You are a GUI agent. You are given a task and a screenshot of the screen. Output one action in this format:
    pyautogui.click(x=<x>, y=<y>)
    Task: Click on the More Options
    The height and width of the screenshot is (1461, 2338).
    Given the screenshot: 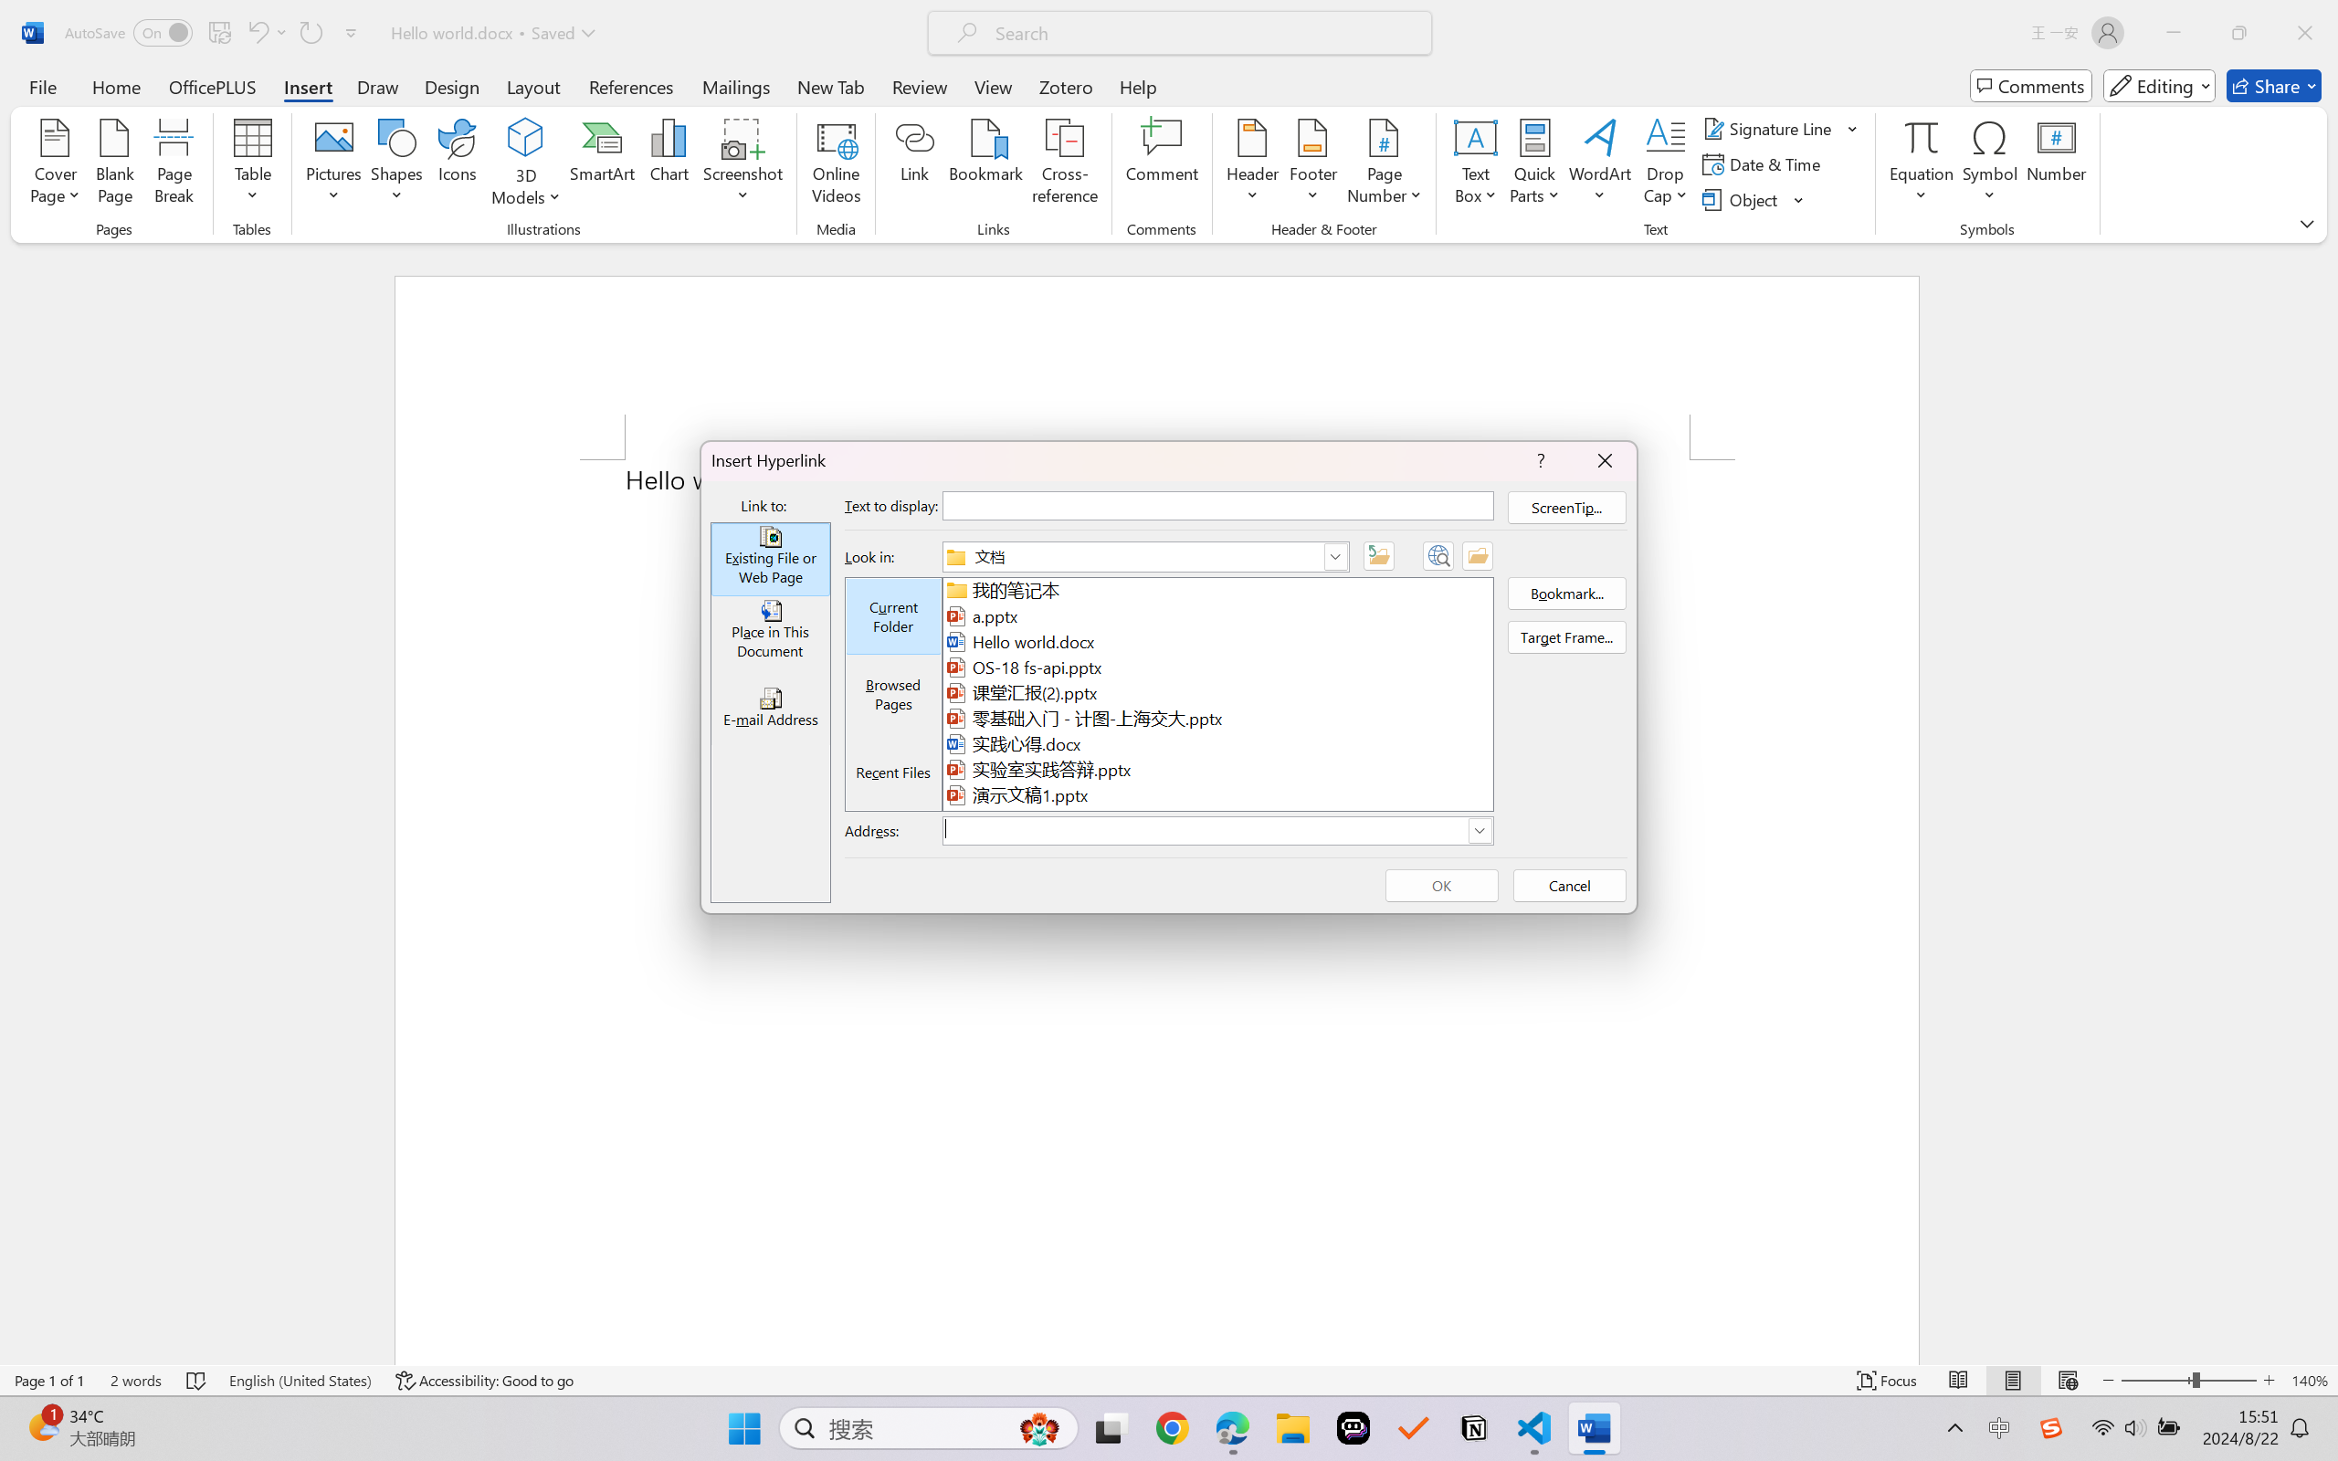 What is the action you would take?
    pyautogui.click(x=1922, y=188)
    